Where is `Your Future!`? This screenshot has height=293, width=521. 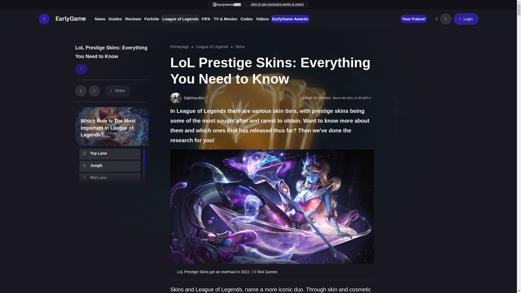
Your Future! is located at coordinates (413, 19).